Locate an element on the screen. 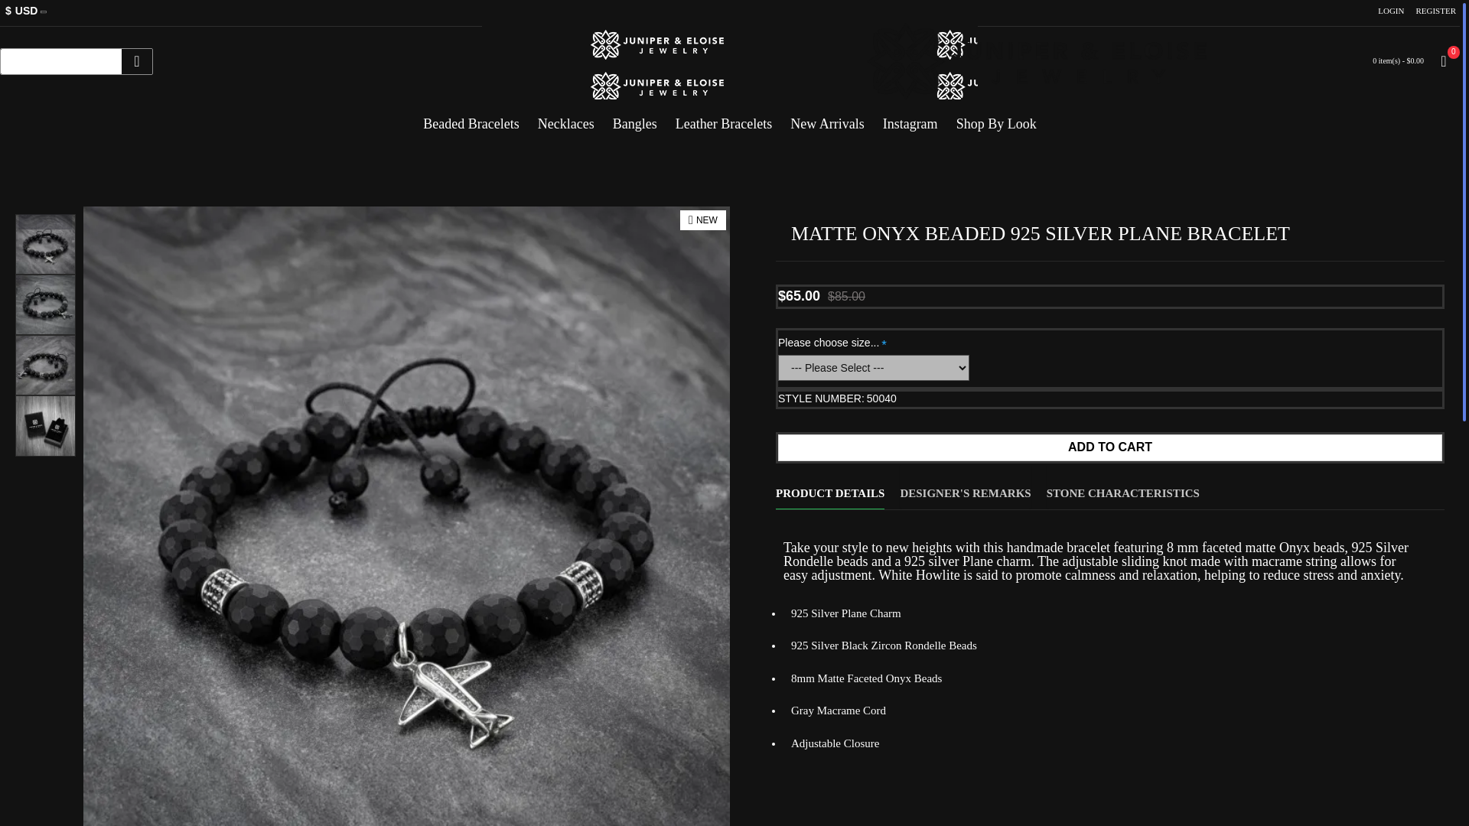 The image size is (1469, 826). LOGIN is located at coordinates (1390, 11).